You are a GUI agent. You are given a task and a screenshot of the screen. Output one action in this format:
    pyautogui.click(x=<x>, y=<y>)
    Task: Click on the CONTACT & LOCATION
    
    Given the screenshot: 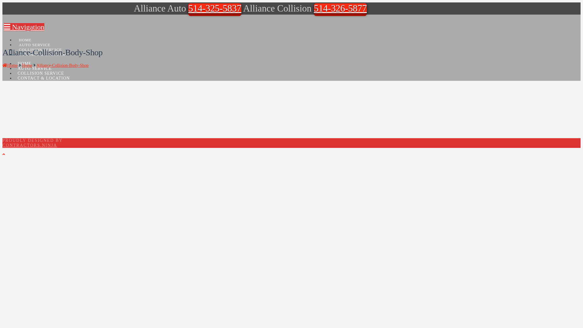 What is the action you would take?
    pyautogui.click(x=43, y=51)
    